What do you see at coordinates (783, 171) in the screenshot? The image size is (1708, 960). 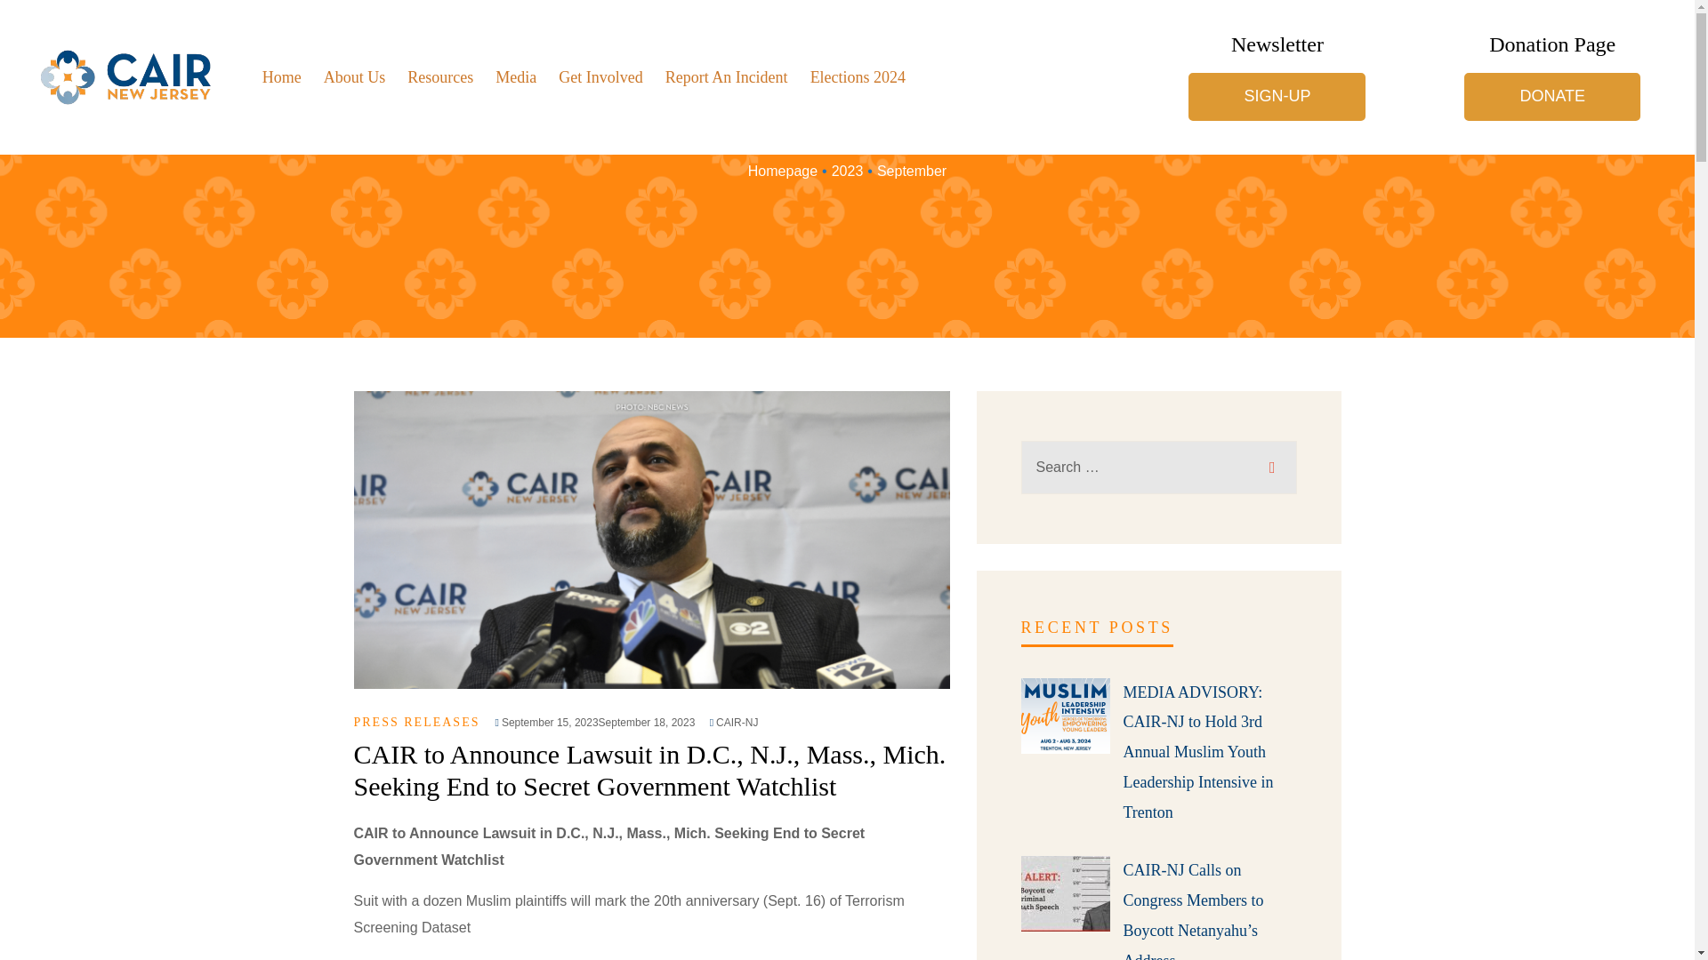 I see `Go to CAIR NJ.` at bounding box center [783, 171].